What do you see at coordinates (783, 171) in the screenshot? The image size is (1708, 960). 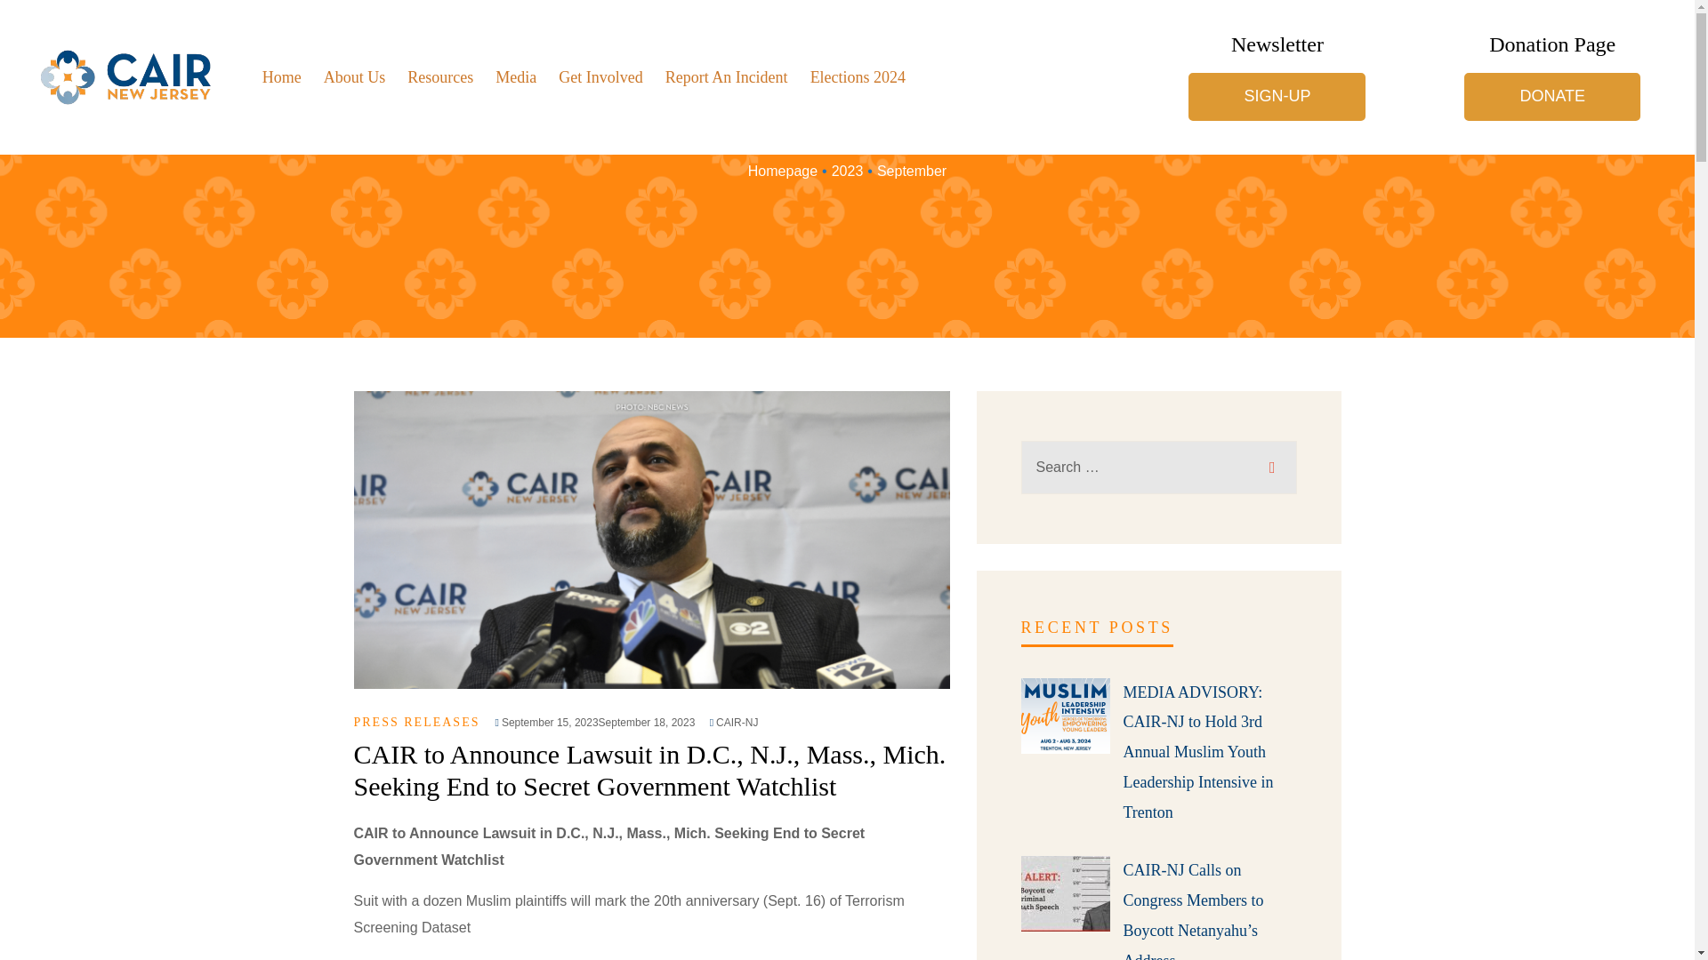 I see `Go to CAIR NJ.` at bounding box center [783, 171].